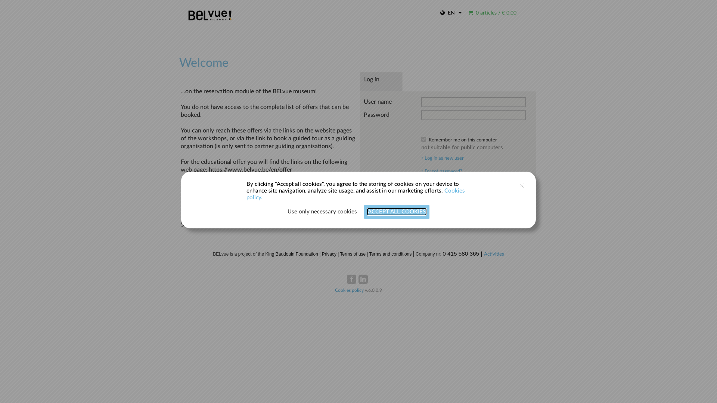 This screenshot has width=717, height=403. What do you see at coordinates (356, 194) in the screenshot?
I see `Cookies policy.` at bounding box center [356, 194].